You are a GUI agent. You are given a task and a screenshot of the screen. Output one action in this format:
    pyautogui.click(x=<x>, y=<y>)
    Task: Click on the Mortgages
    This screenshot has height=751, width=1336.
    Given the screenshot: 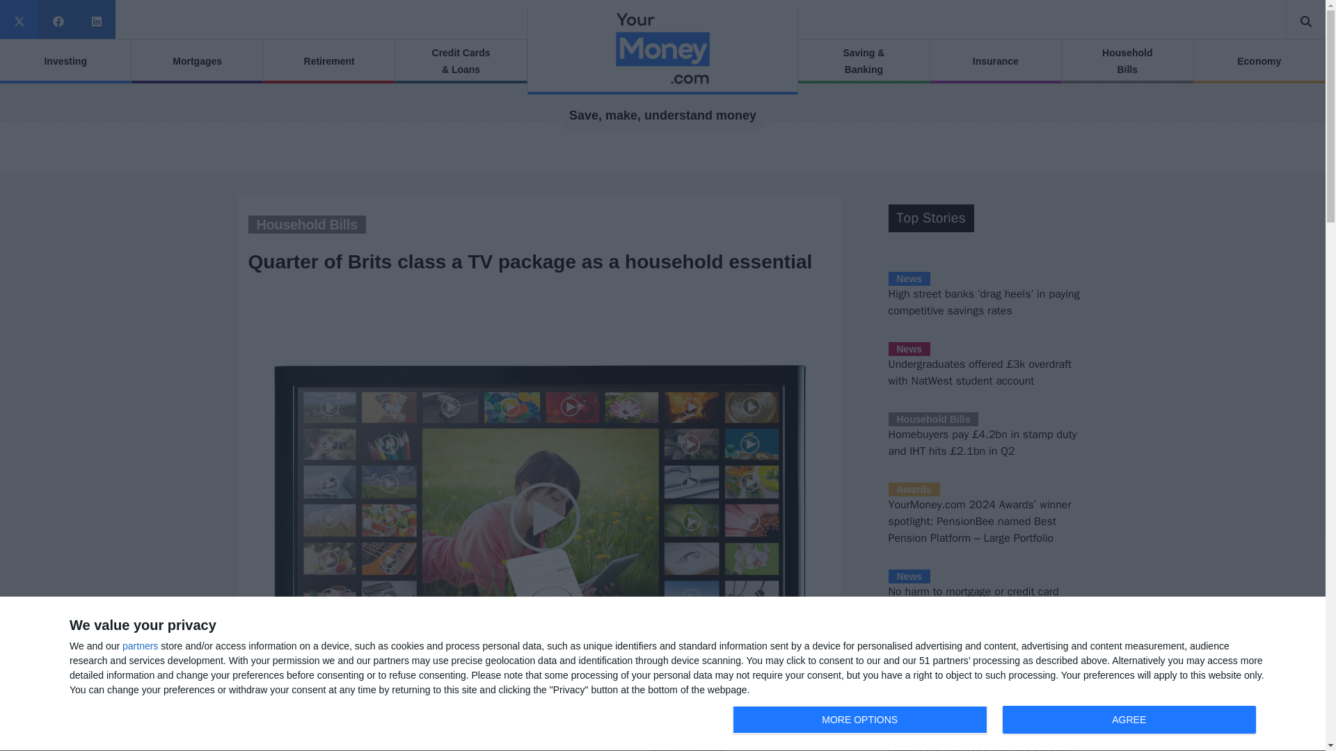 What is the action you would take?
    pyautogui.click(x=859, y=720)
    